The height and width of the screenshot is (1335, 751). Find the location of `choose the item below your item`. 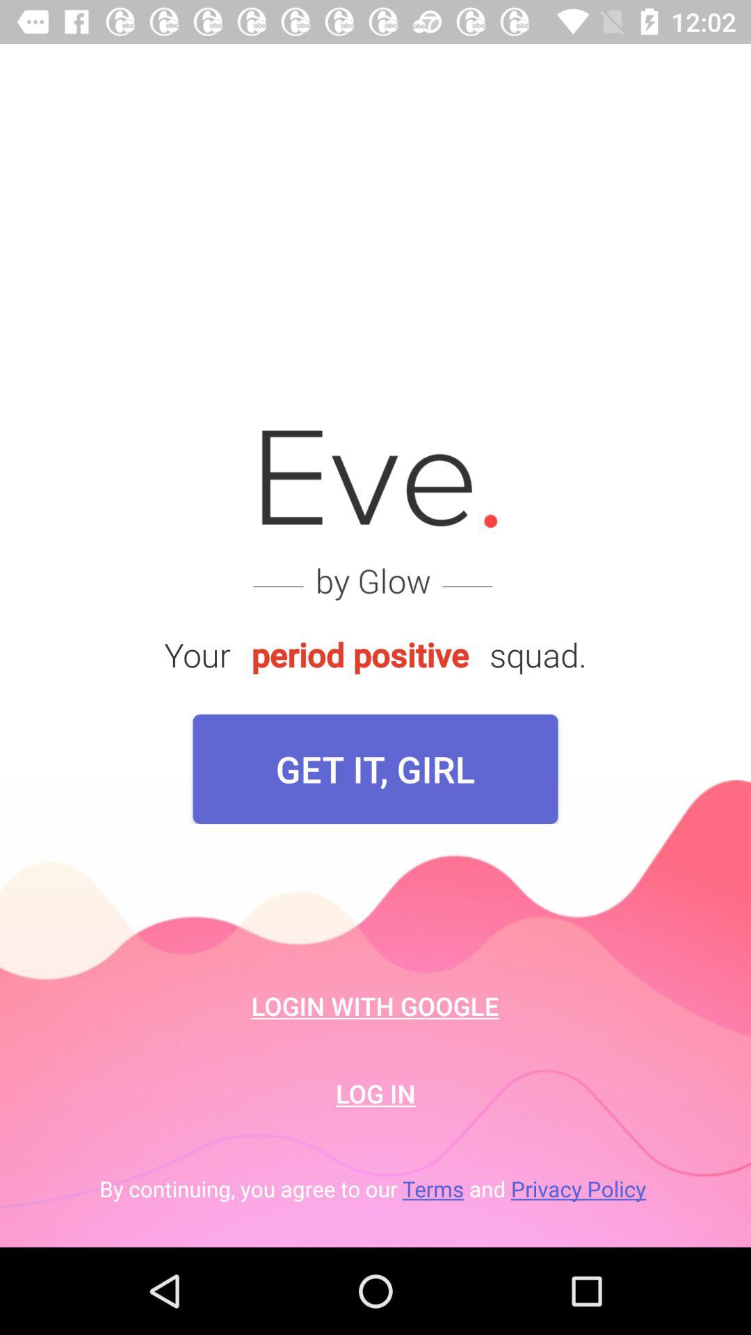

choose the item below your item is located at coordinates (375, 769).